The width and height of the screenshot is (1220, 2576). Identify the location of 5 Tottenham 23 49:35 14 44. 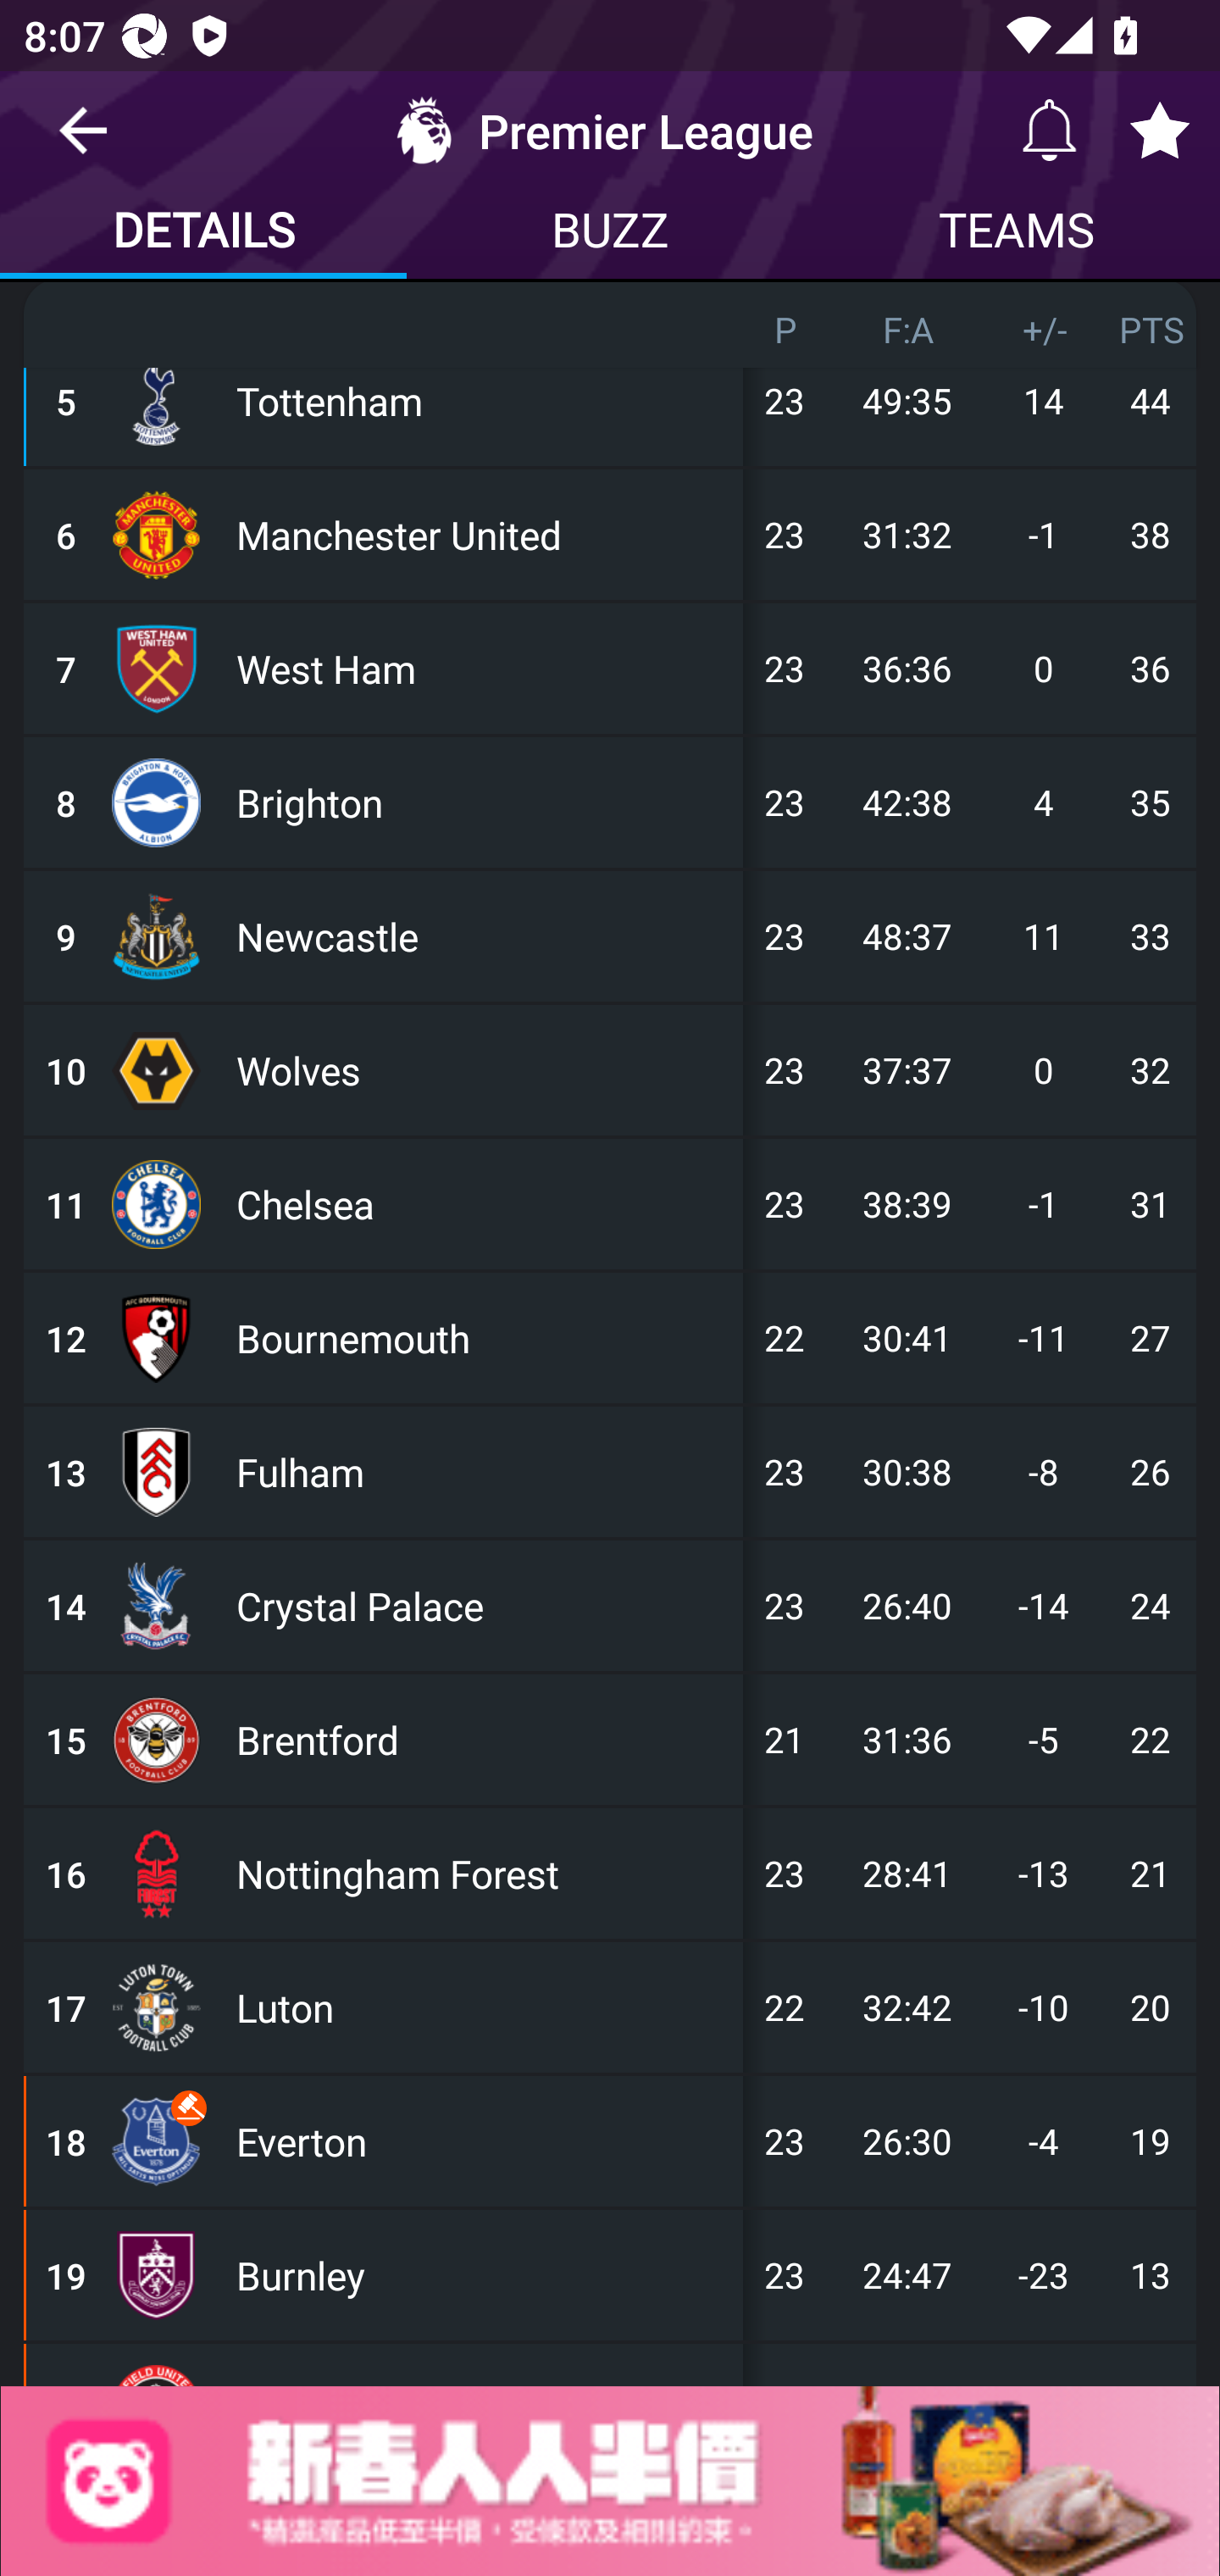
(610, 400).